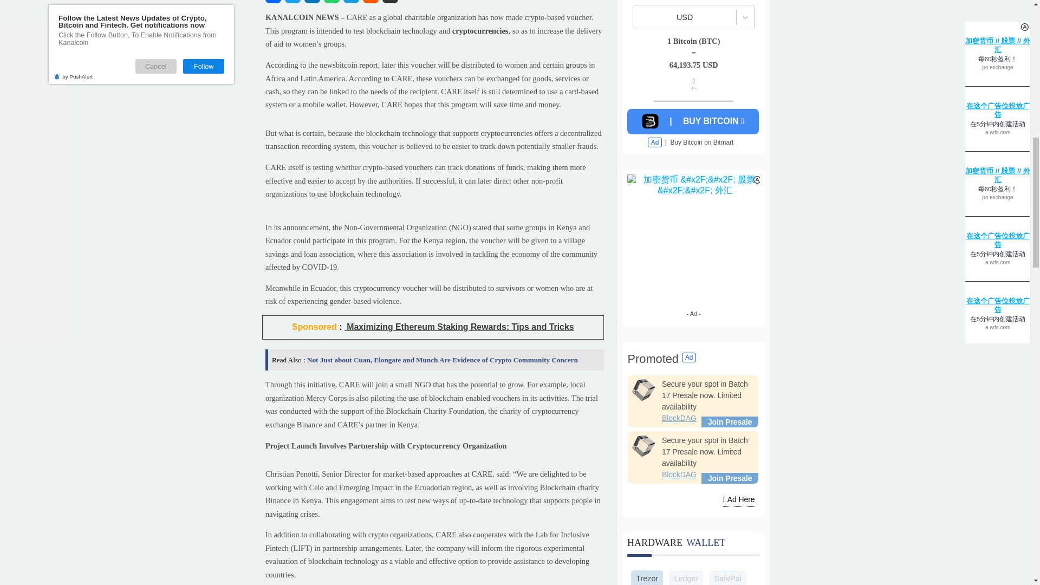  Describe the element at coordinates (368, 60) in the screenshot. I see `WhatsApp` at that location.